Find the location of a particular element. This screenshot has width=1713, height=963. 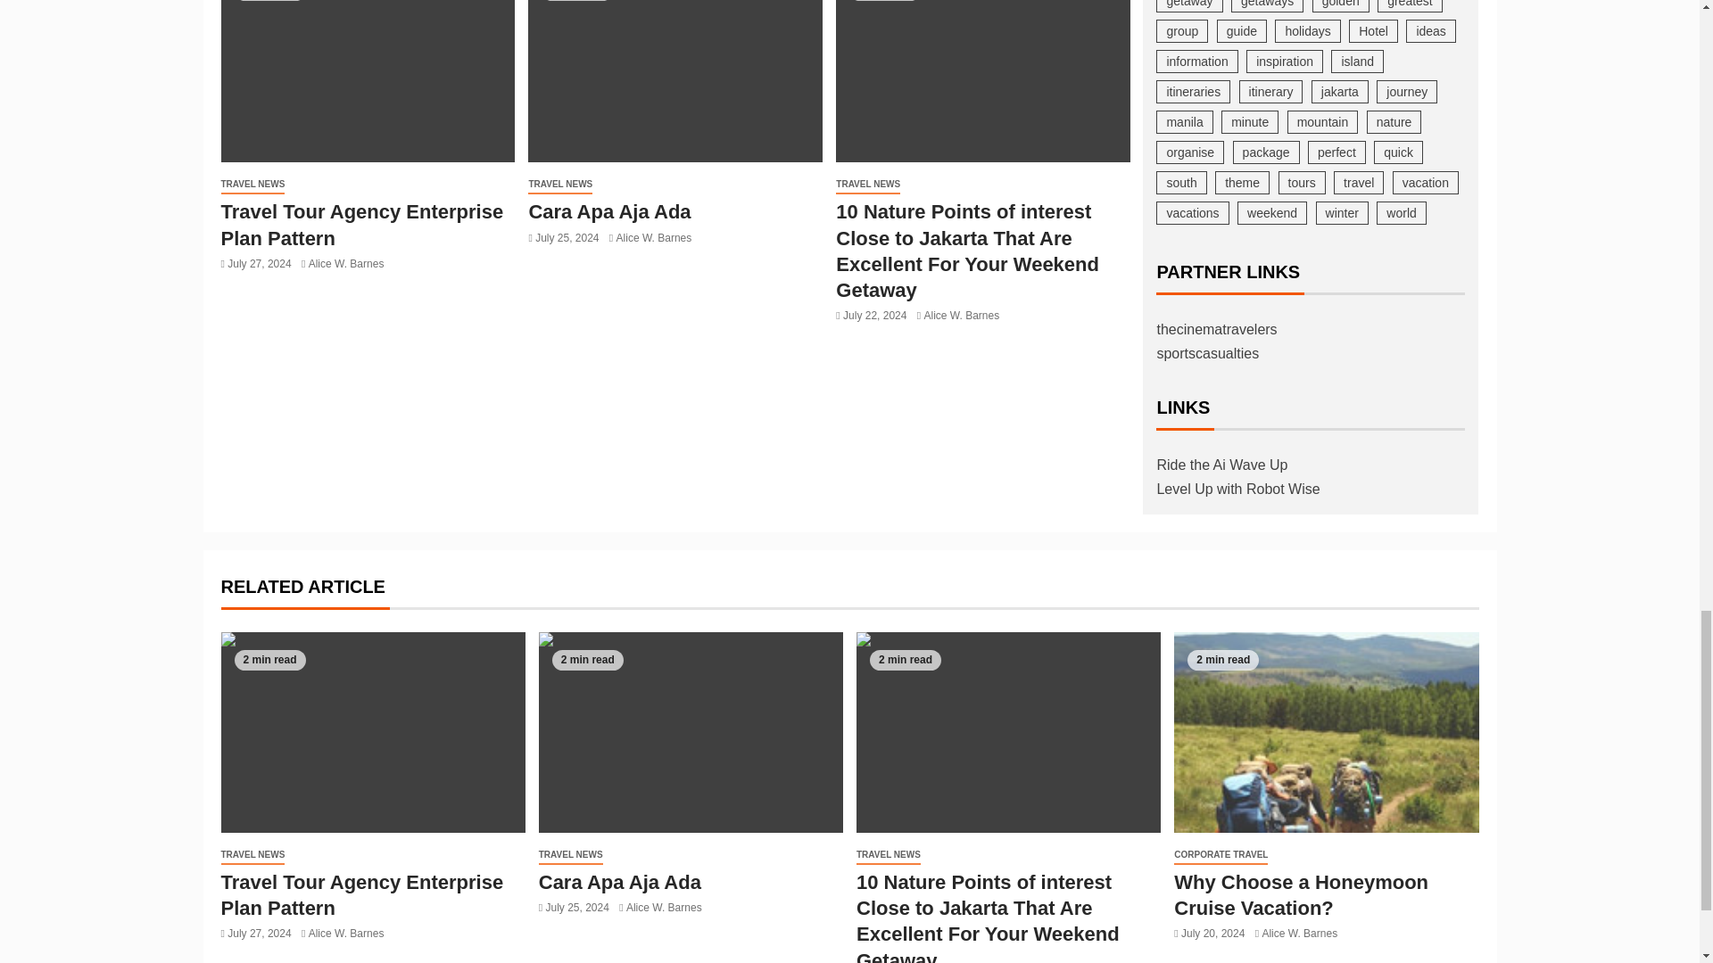

Travel Tour Agency Enterprise Plan Pattern is located at coordinates (362, 224).